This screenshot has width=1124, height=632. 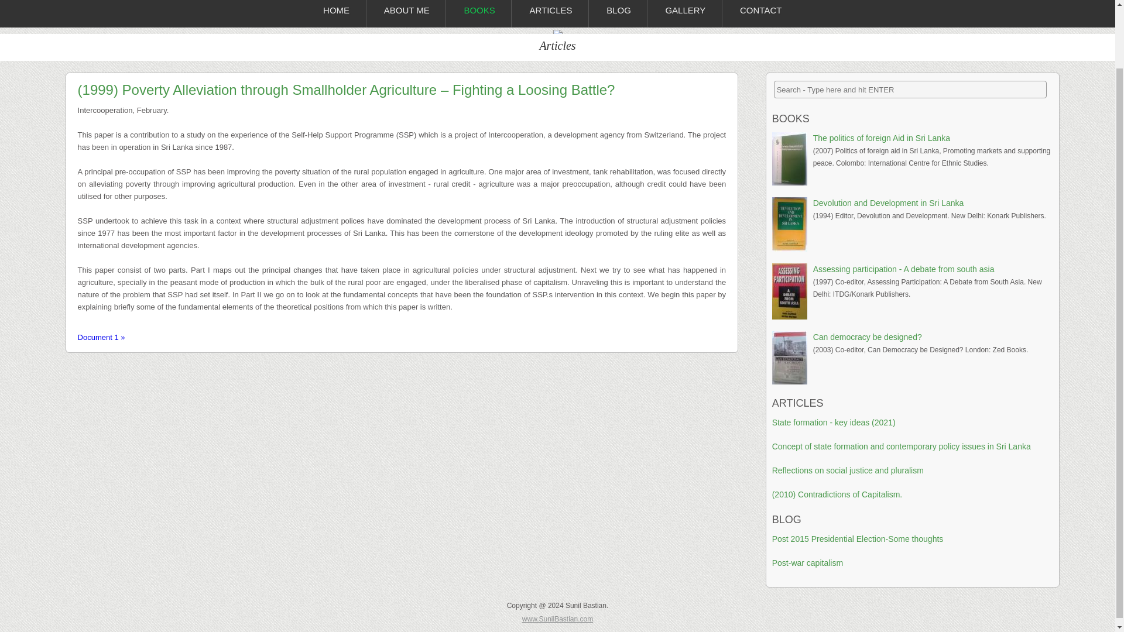 What do you see at coordinates (858, 538) in the screenshot?
I see `Post 2015 Presidential Election-Some thoughts` at bounding box center [858, 538].